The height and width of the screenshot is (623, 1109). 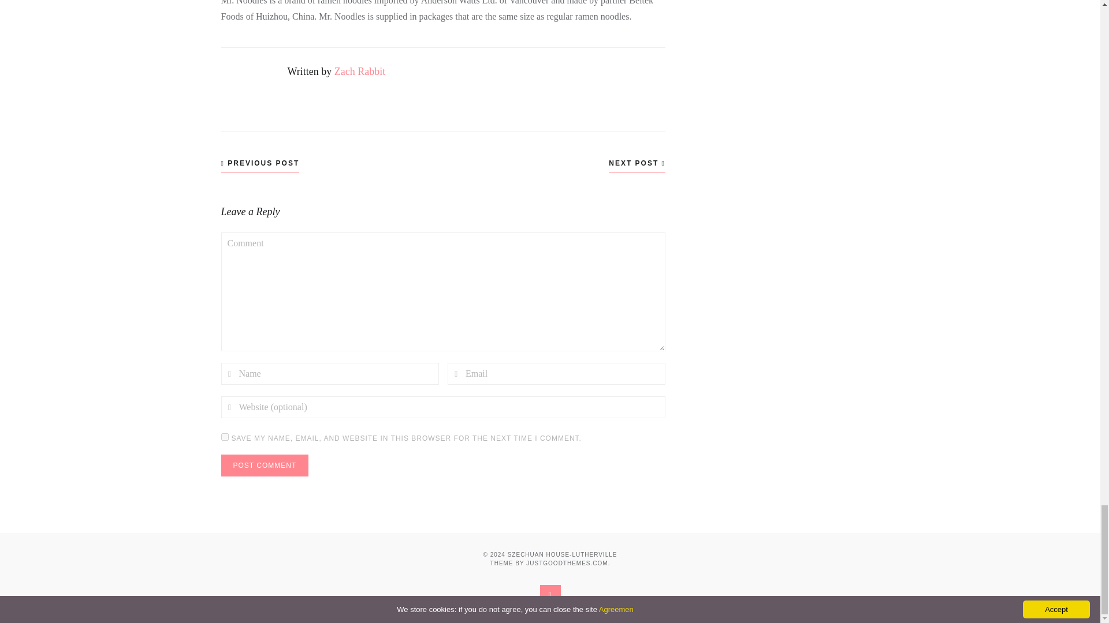 I want to click on yes, so click(x=224, y=436).